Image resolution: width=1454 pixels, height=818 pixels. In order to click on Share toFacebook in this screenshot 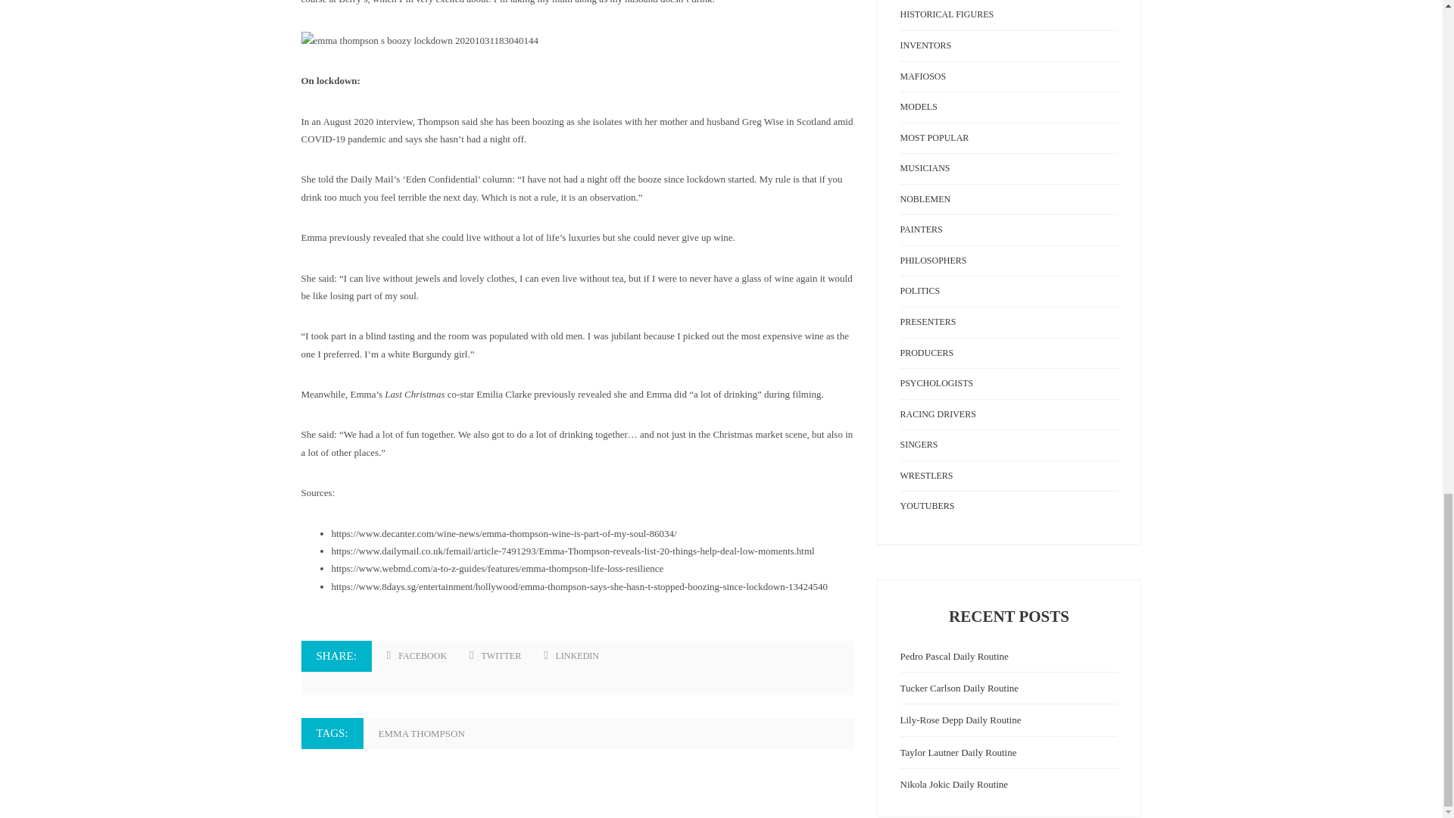, I will do `click(417, 657)`.